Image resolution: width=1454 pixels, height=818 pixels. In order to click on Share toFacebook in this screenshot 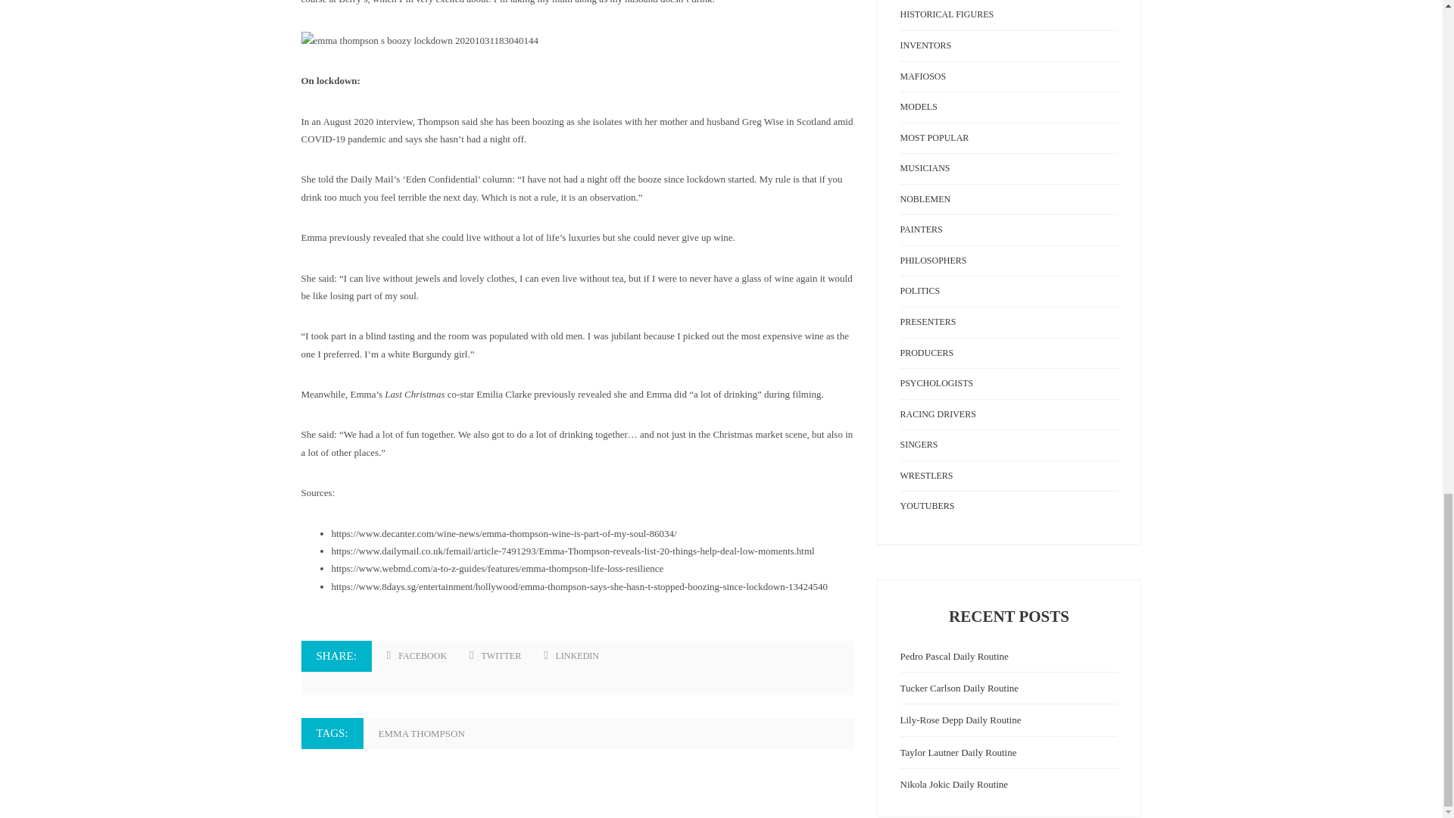, I will do `click(417, 657)`.